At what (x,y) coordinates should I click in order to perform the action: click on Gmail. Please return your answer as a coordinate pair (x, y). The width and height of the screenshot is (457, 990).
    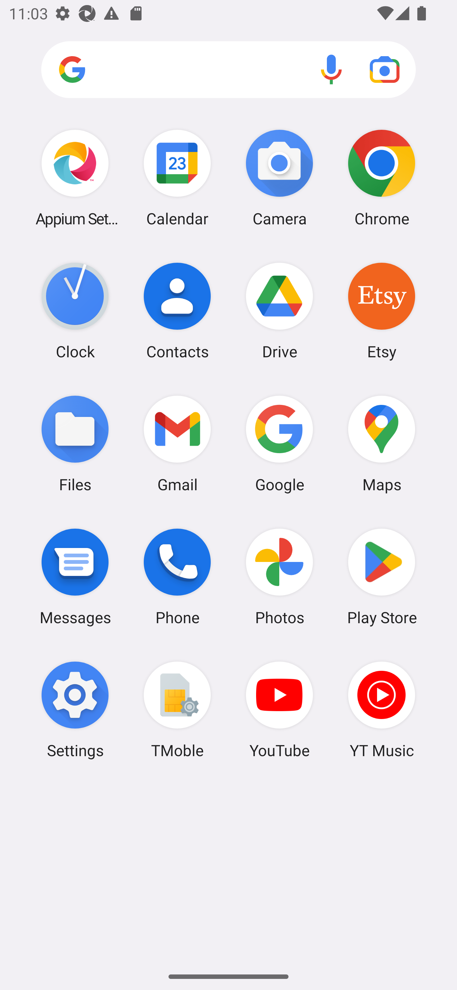
    Looking at the image, I should click on (177, 443).